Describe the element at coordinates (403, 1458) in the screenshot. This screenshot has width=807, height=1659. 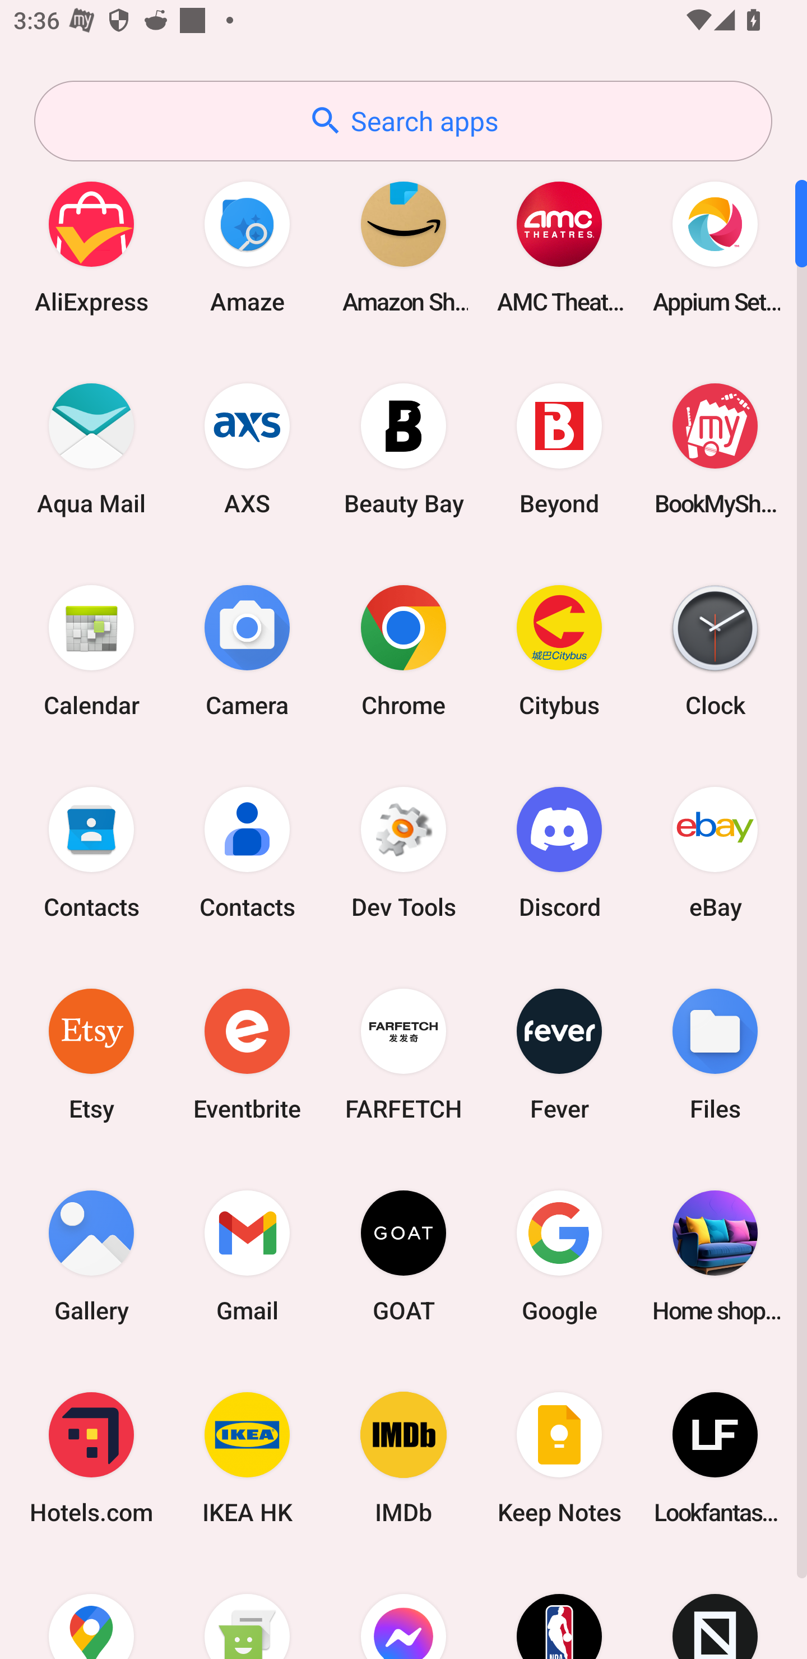
I see `IMDb` at that location.